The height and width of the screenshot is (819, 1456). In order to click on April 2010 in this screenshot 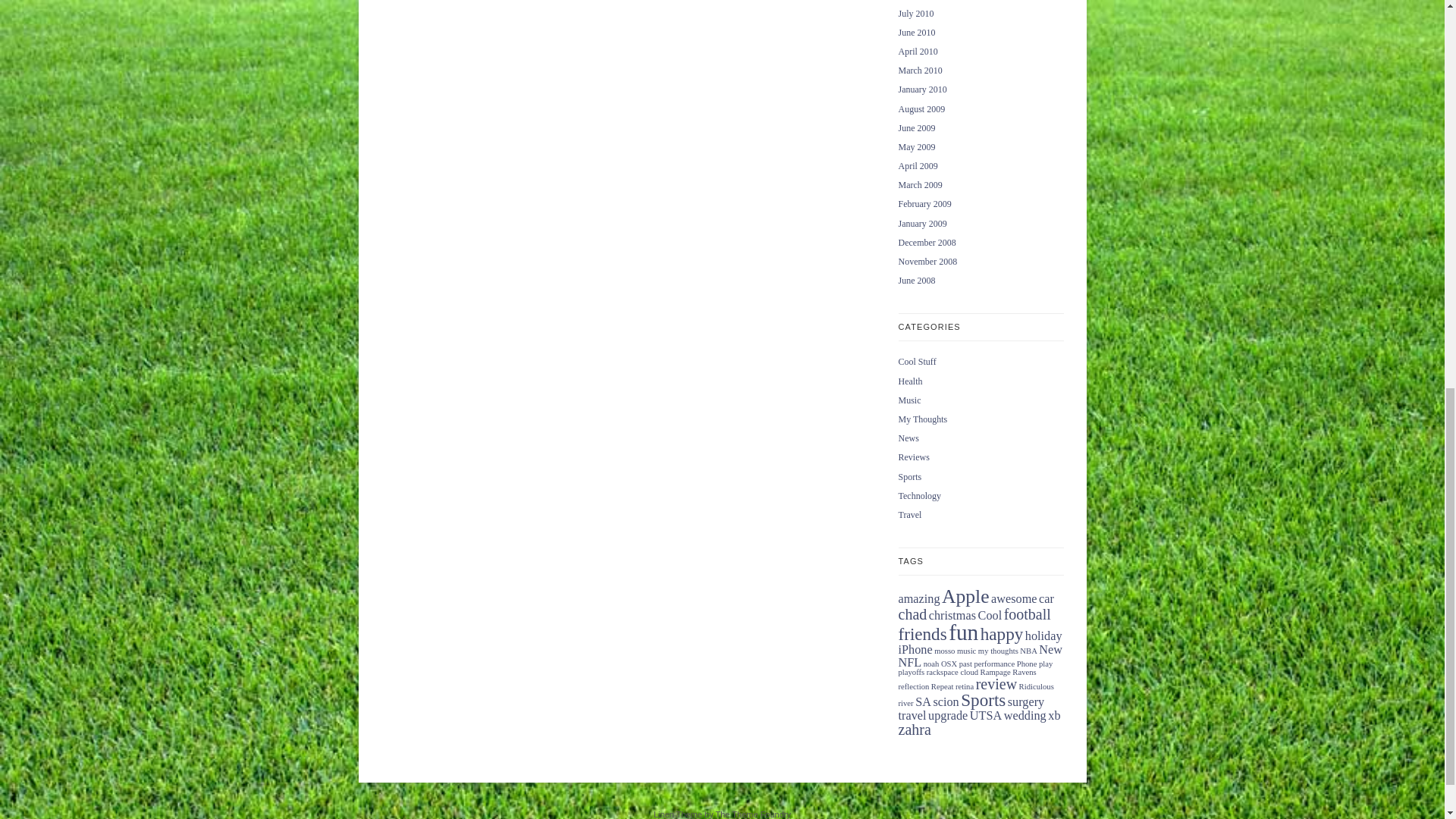, I will do `click(918, 51)`.